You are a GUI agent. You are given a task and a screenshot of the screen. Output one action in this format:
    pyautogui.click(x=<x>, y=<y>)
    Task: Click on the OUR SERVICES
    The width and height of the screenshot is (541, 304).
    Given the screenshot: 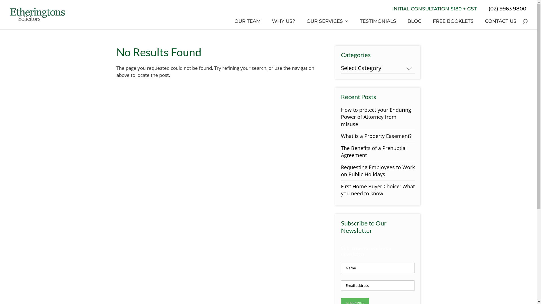 What is the action you would take?
    pyautogui.click(x=327, y=23)
    